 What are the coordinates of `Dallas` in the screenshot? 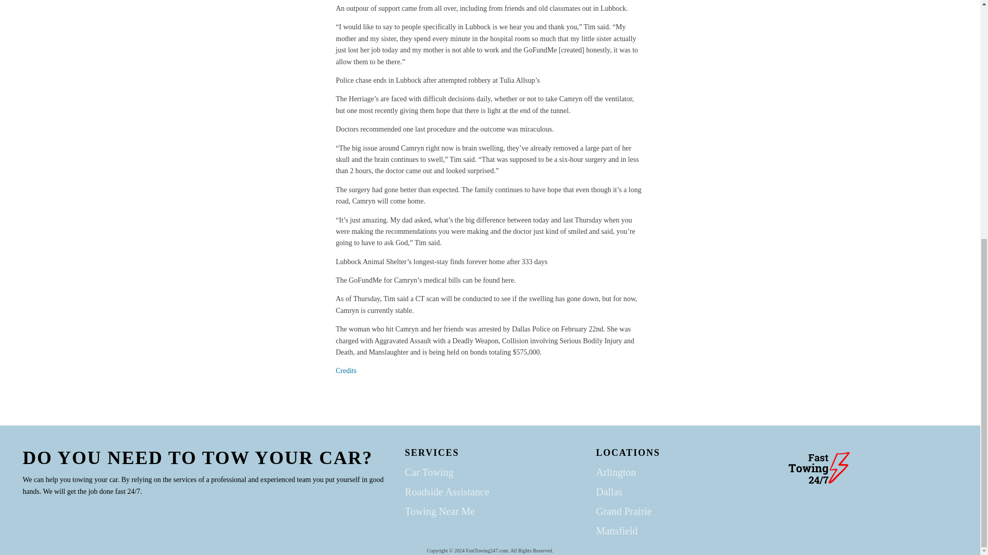 It's located at (609, 491).